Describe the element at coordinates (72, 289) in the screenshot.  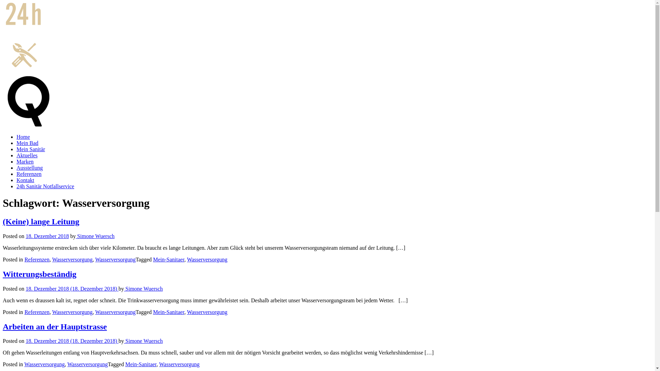
I see `18. Dezember 2018 (18. Dezember 2018)` at that location.